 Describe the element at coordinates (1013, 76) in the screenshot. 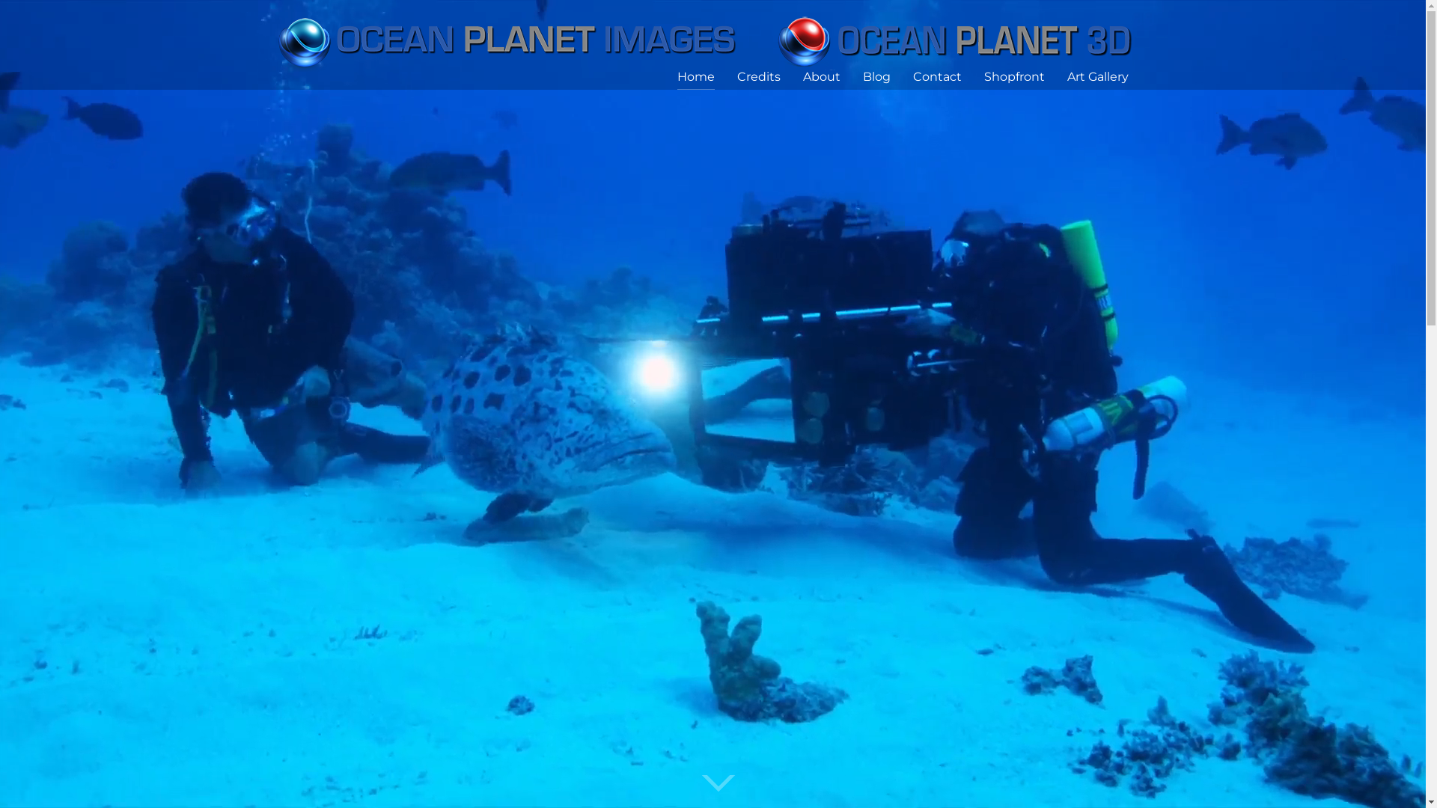

I see `Shopfront` at that location.